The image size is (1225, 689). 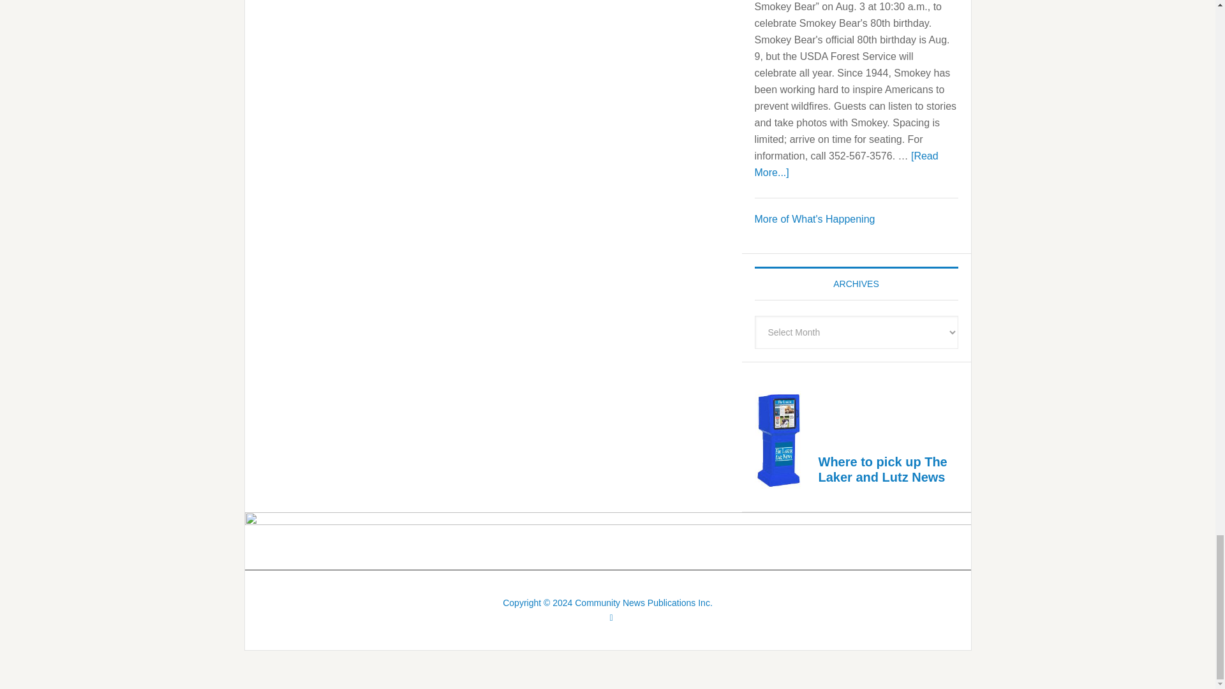 What do you see at coordinates (814, 219) in the screenshot?
I see `What's Happening` at bounding box center [814, 219].